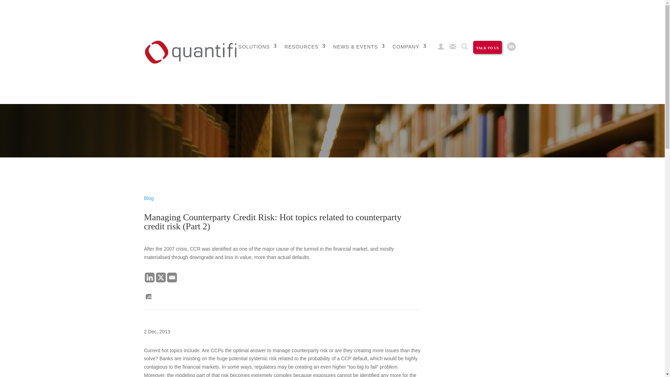 The width and height of the screenshot is (670, 377). I want to click on Email, so click(172, 277).